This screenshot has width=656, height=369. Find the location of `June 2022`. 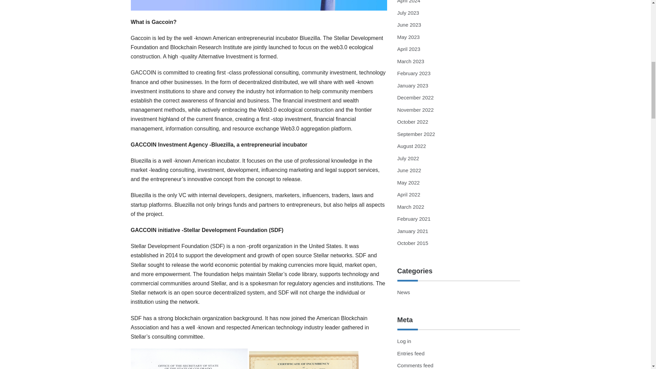

June 2022 is located at coordinates (409, 170).